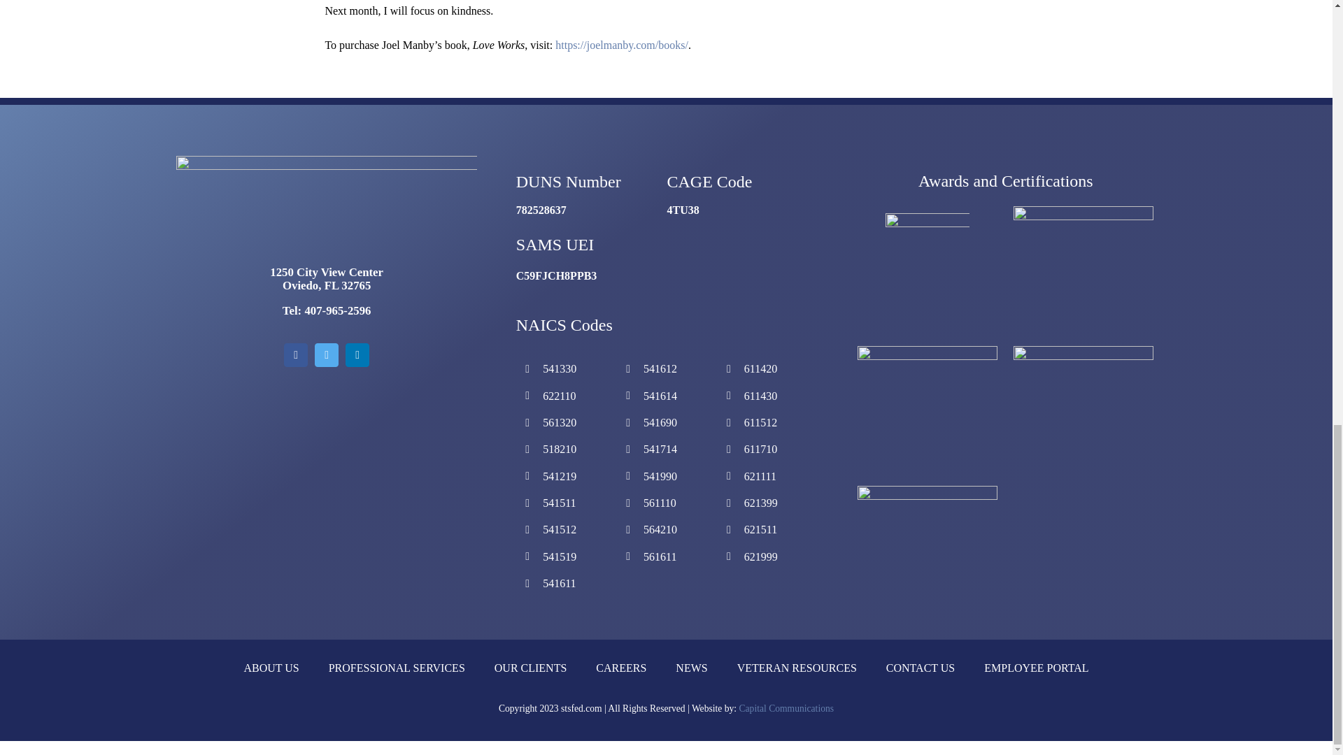 The image size is (1343, 755). I want to click on LinkedIn, so click(357, 355).